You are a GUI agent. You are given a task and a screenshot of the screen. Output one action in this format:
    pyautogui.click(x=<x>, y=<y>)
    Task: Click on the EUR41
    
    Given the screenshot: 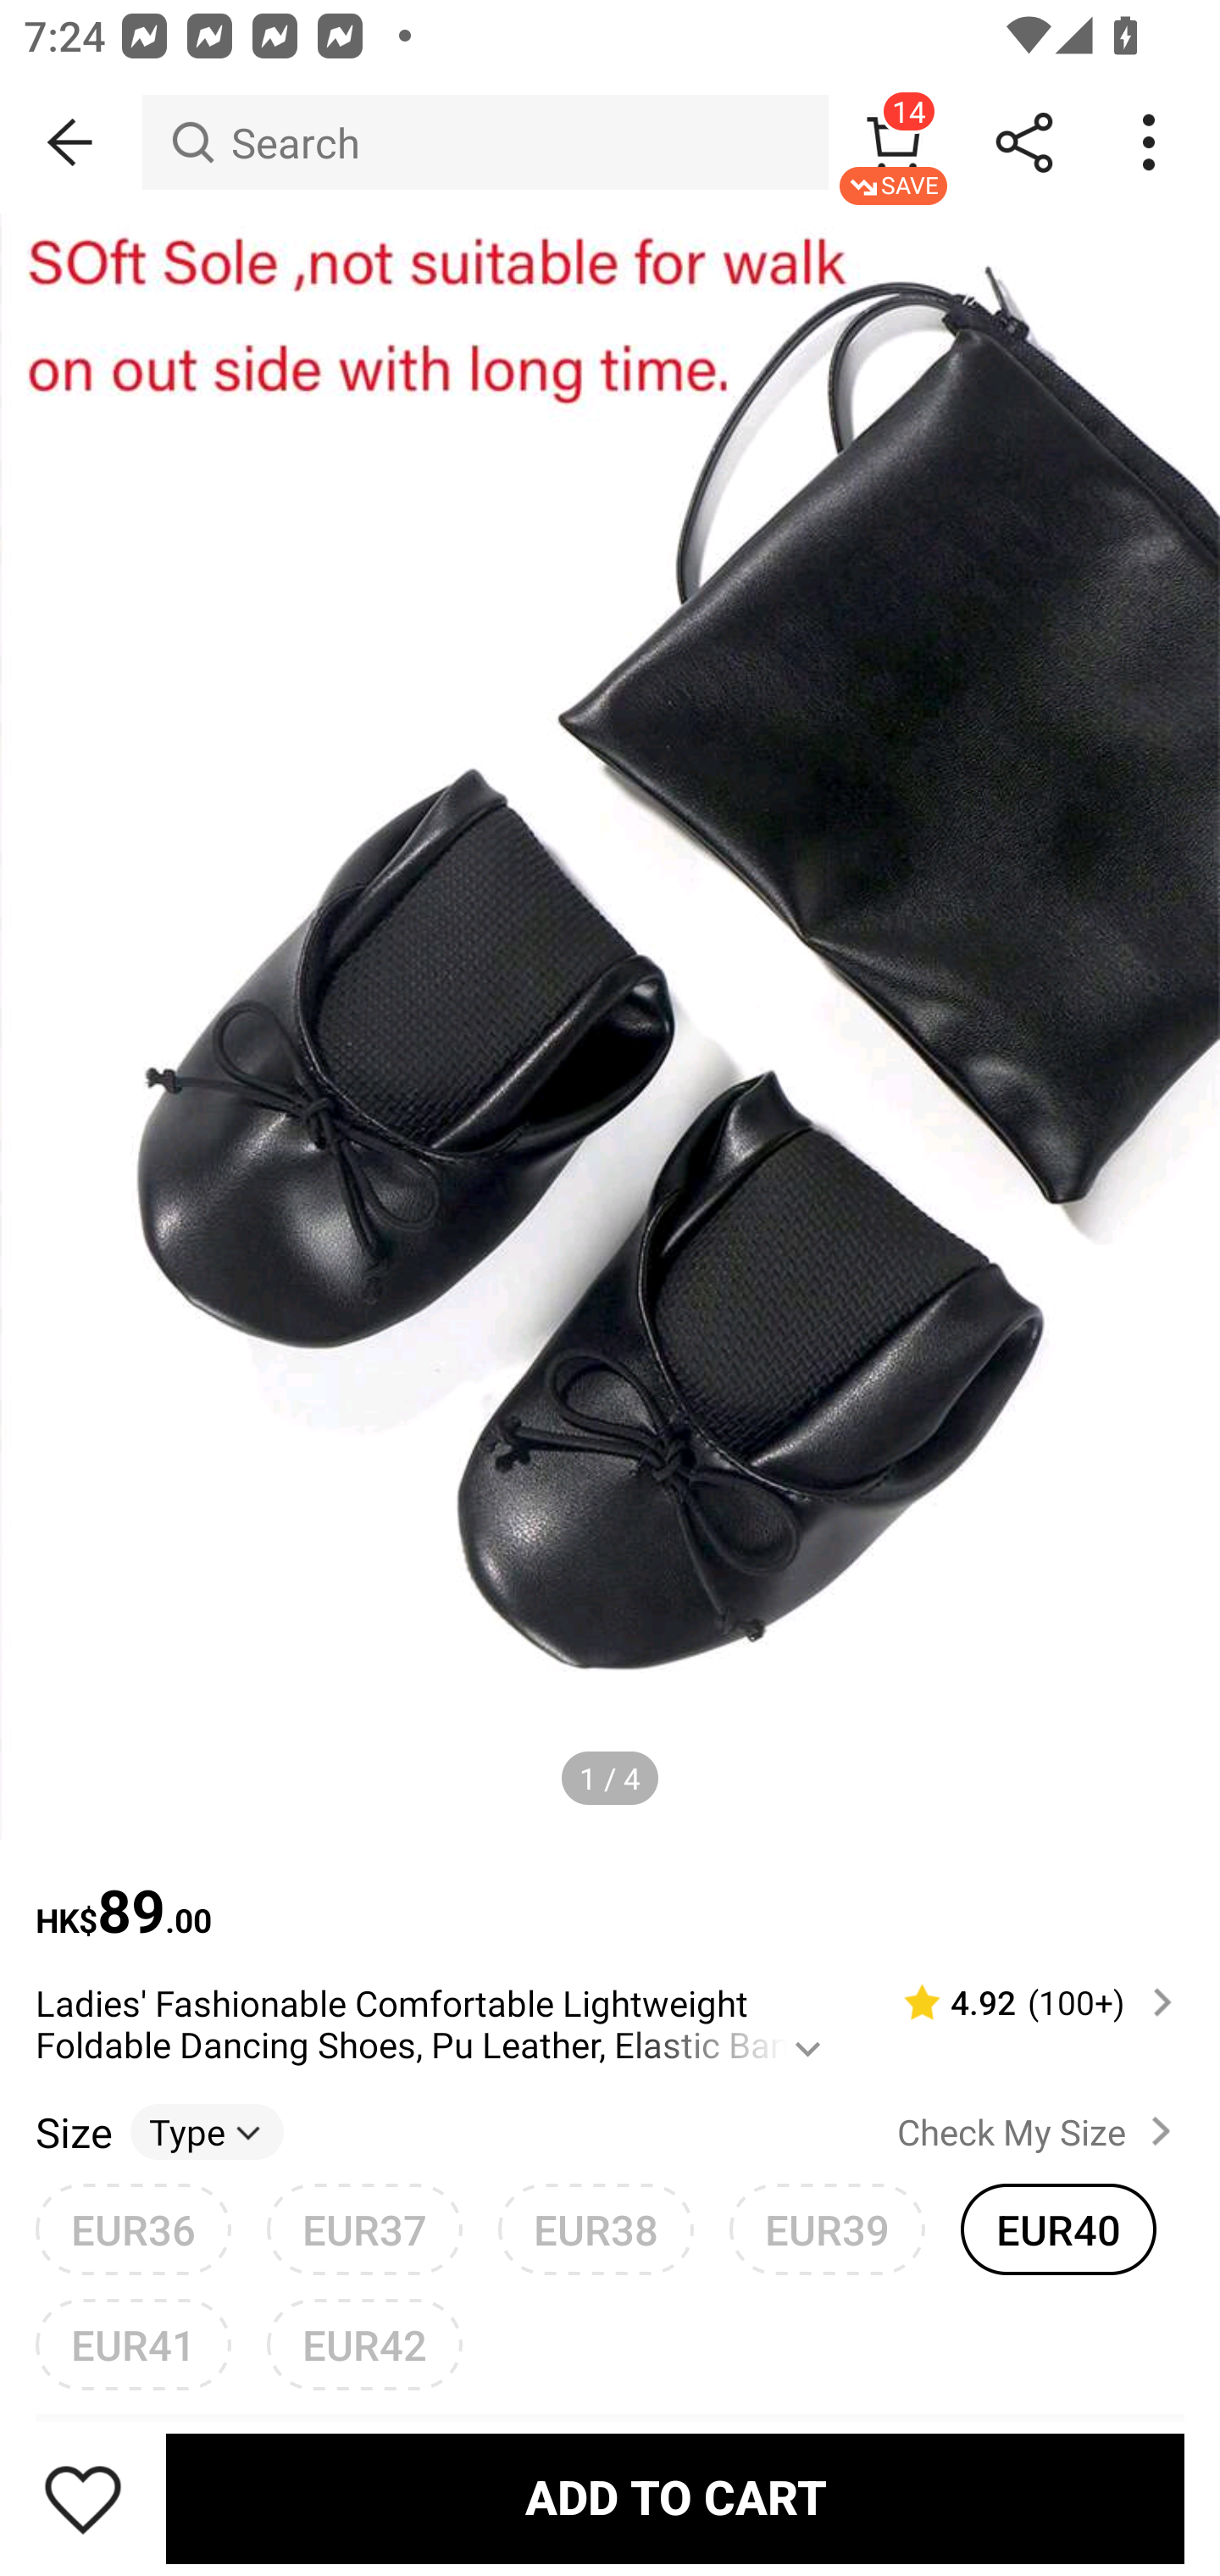 What is the action you would take?
    pyautogui.click(x=133, y=2344)
    